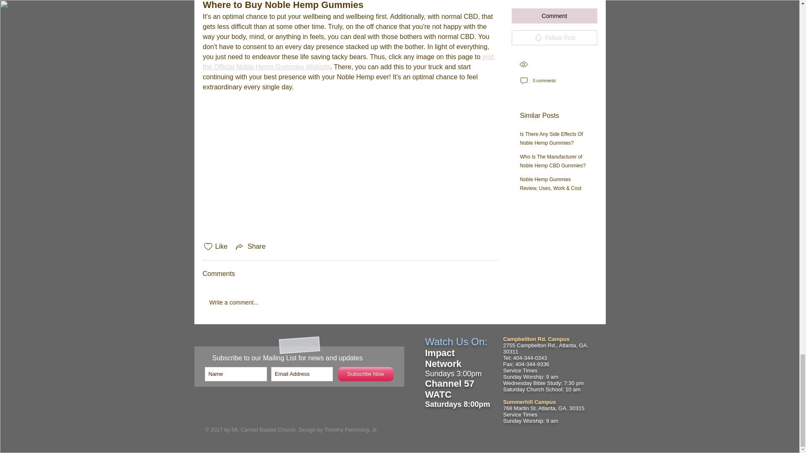 The image size is (806, 453). I want to click on Write a comment..., so click(350, 302).